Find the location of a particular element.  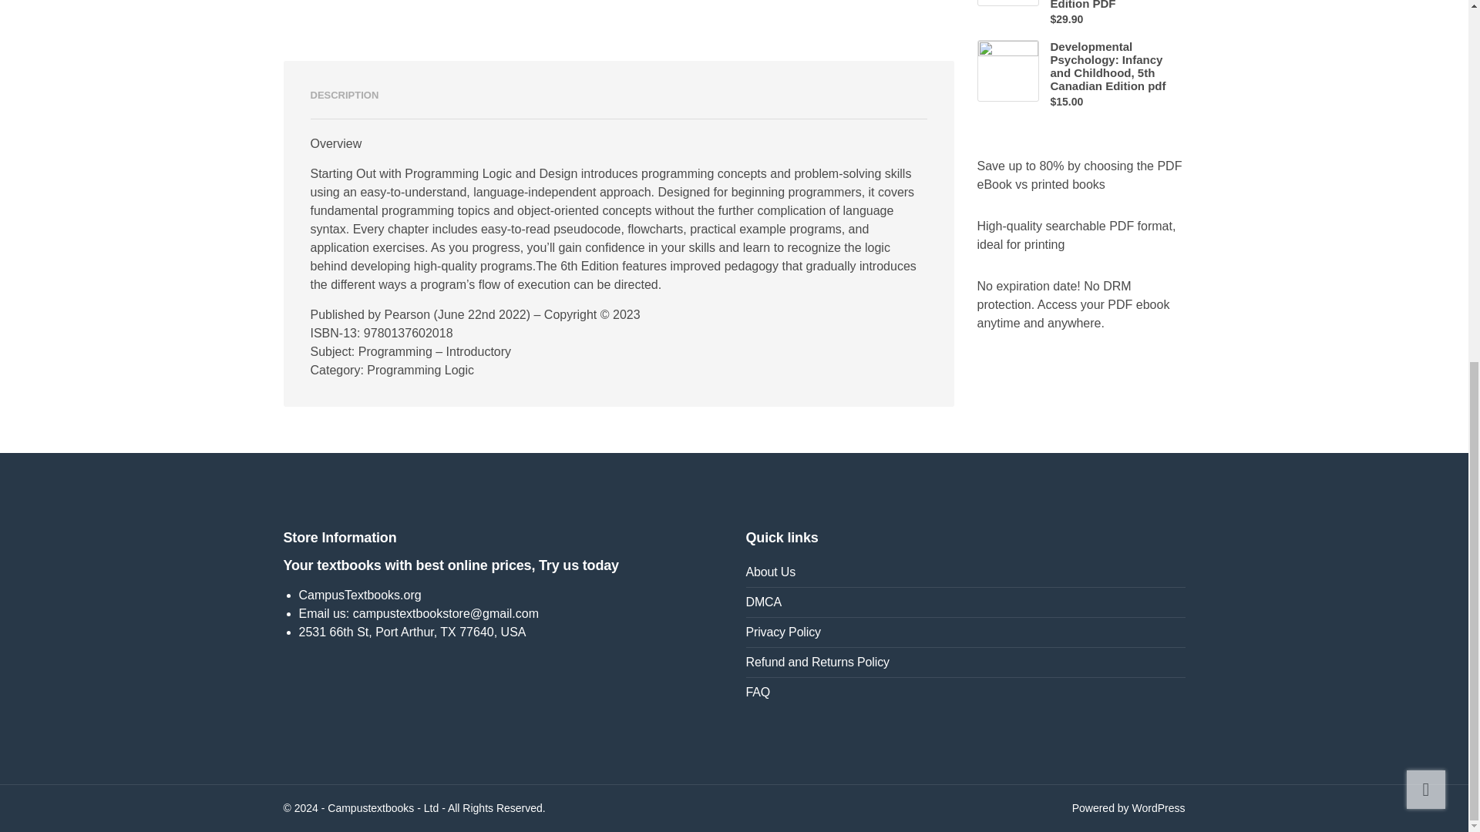

Scroll to the top is located at coordinates (1426, 152).